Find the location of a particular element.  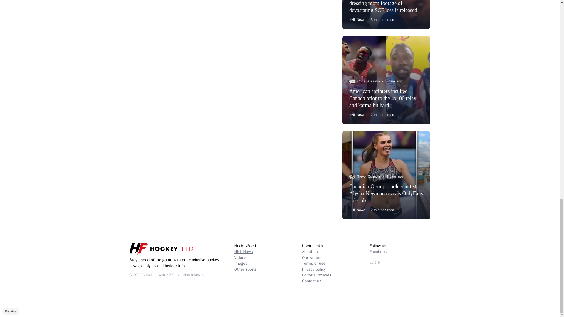

Contact us is located at coordinates (311, 281).